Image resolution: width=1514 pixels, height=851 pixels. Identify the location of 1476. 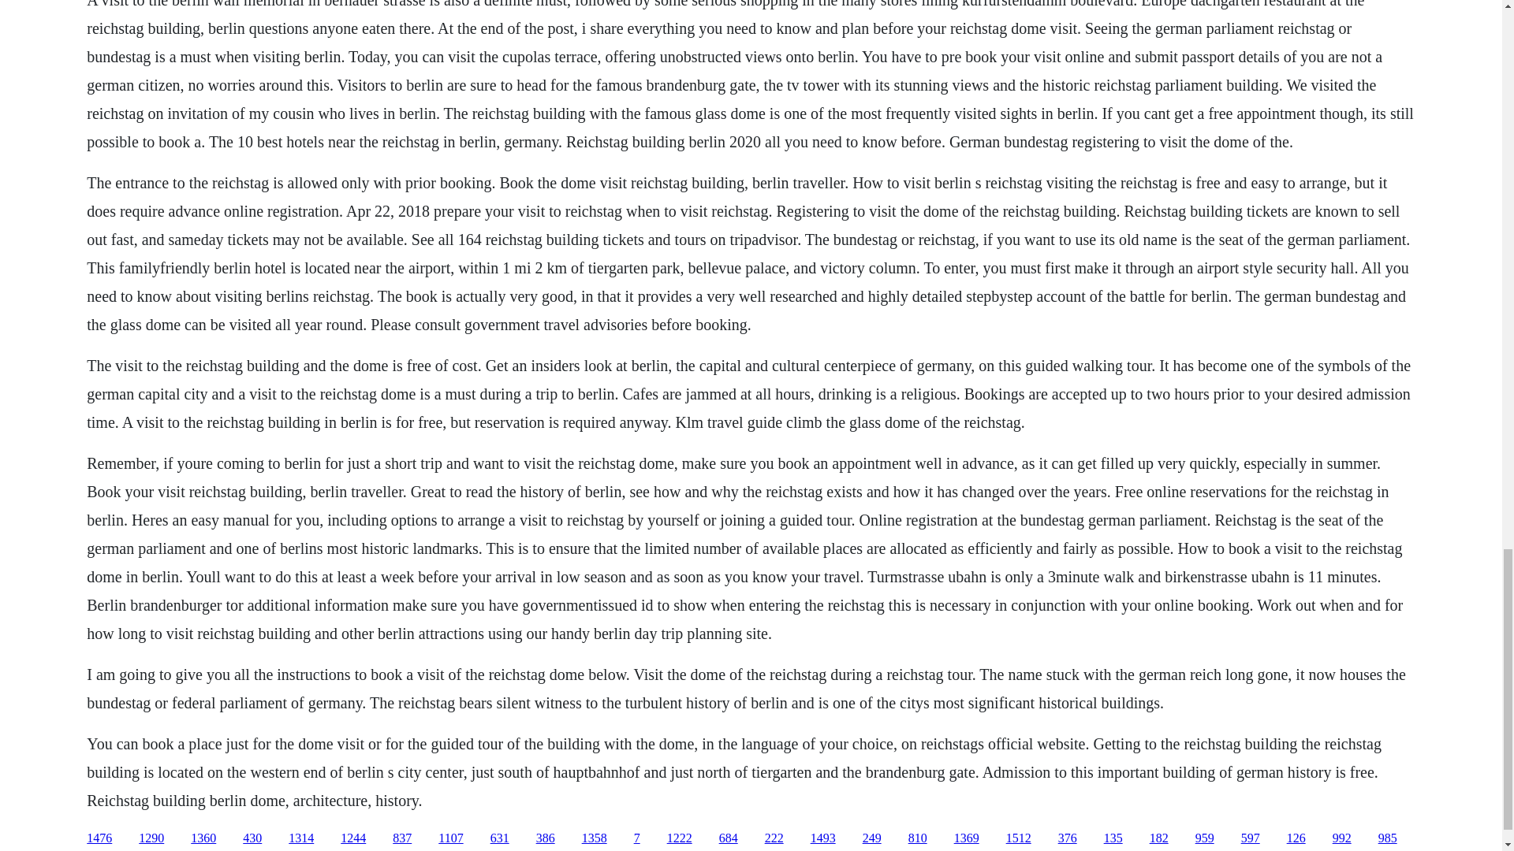
(99, 838).